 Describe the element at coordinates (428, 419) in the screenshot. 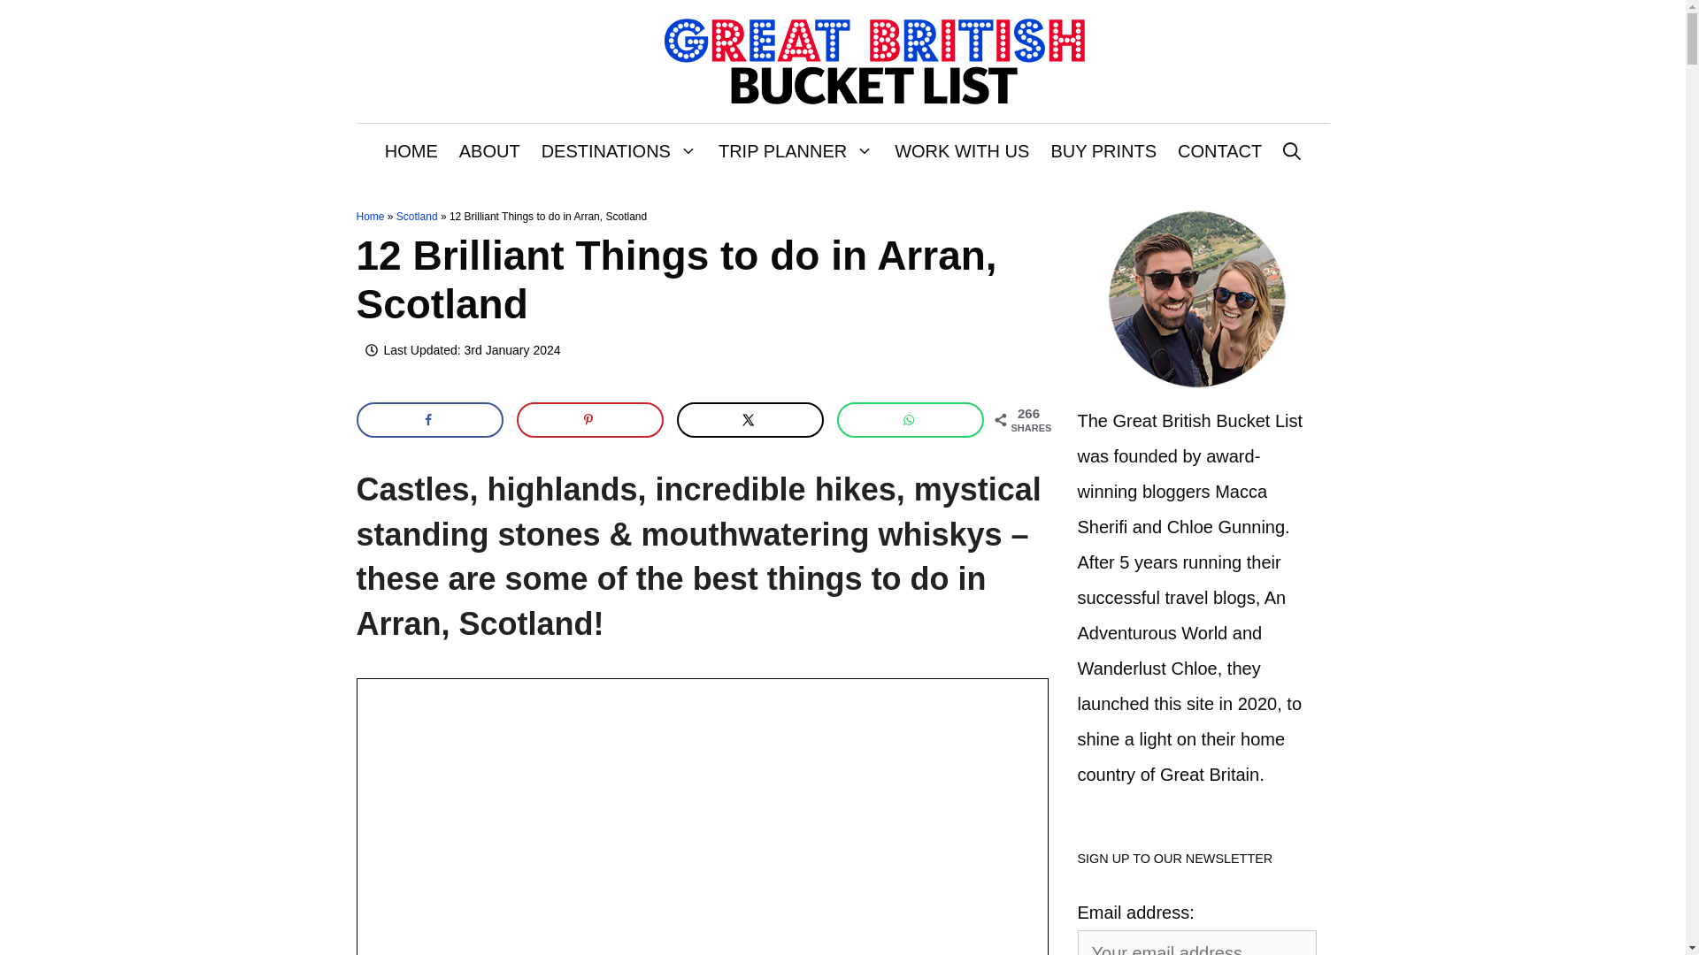

I see `Share on Facebook` at that location.